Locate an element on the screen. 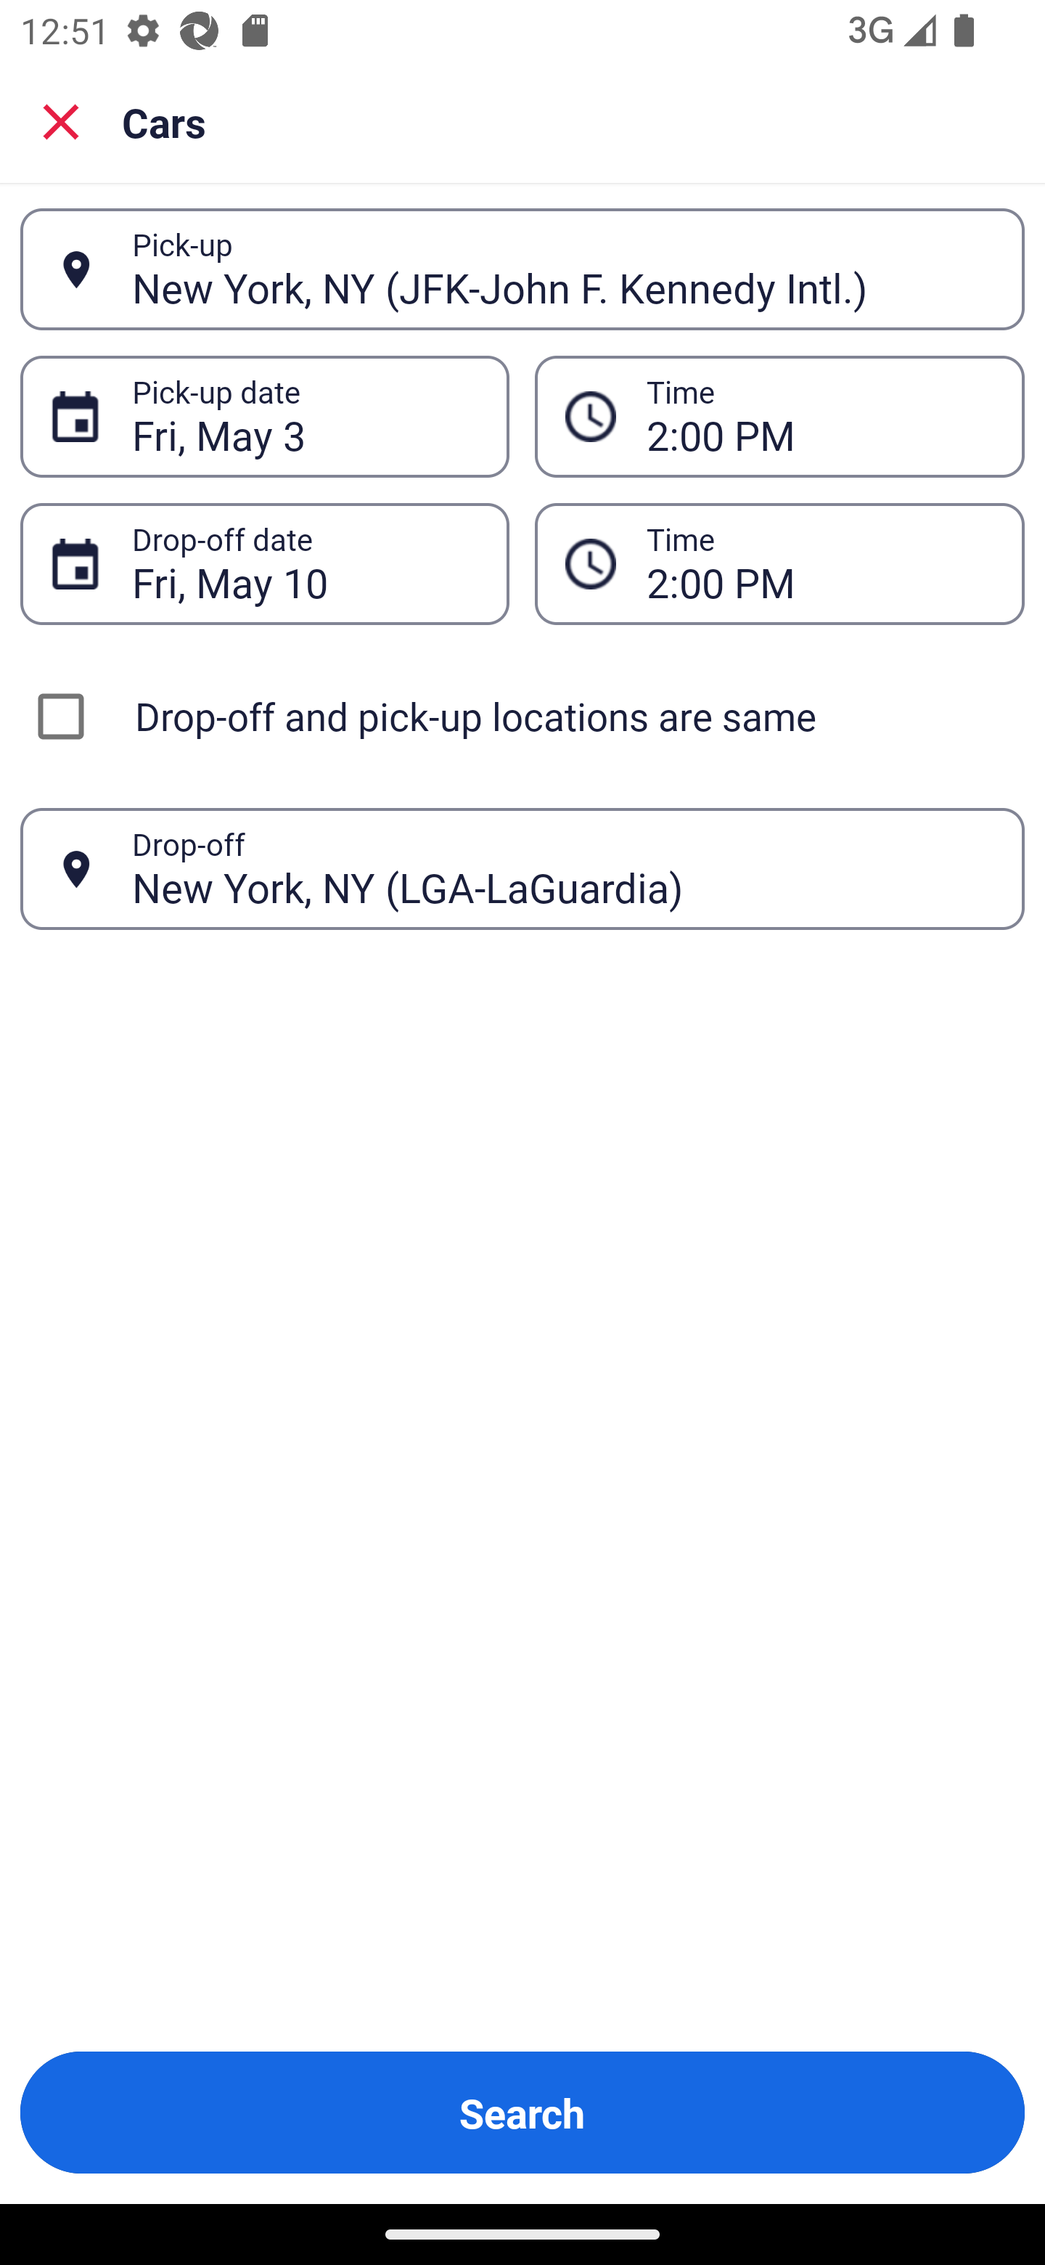 Image resolution: width=1045 pixels, height=2265 pixels. New York, NY (JFK-John F. Kennedy Intl.) is located at coordinates (562, 269).